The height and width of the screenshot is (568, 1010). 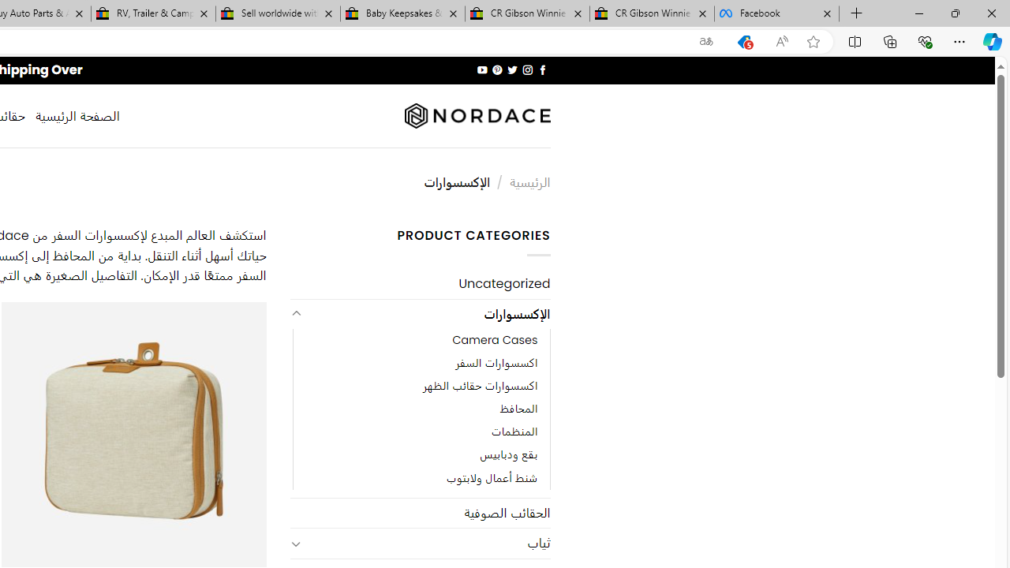 What do you see at coordinates (497, 69) in the screenshot?
I see `Follow on Pinterest` at bounding box center [497, 69].